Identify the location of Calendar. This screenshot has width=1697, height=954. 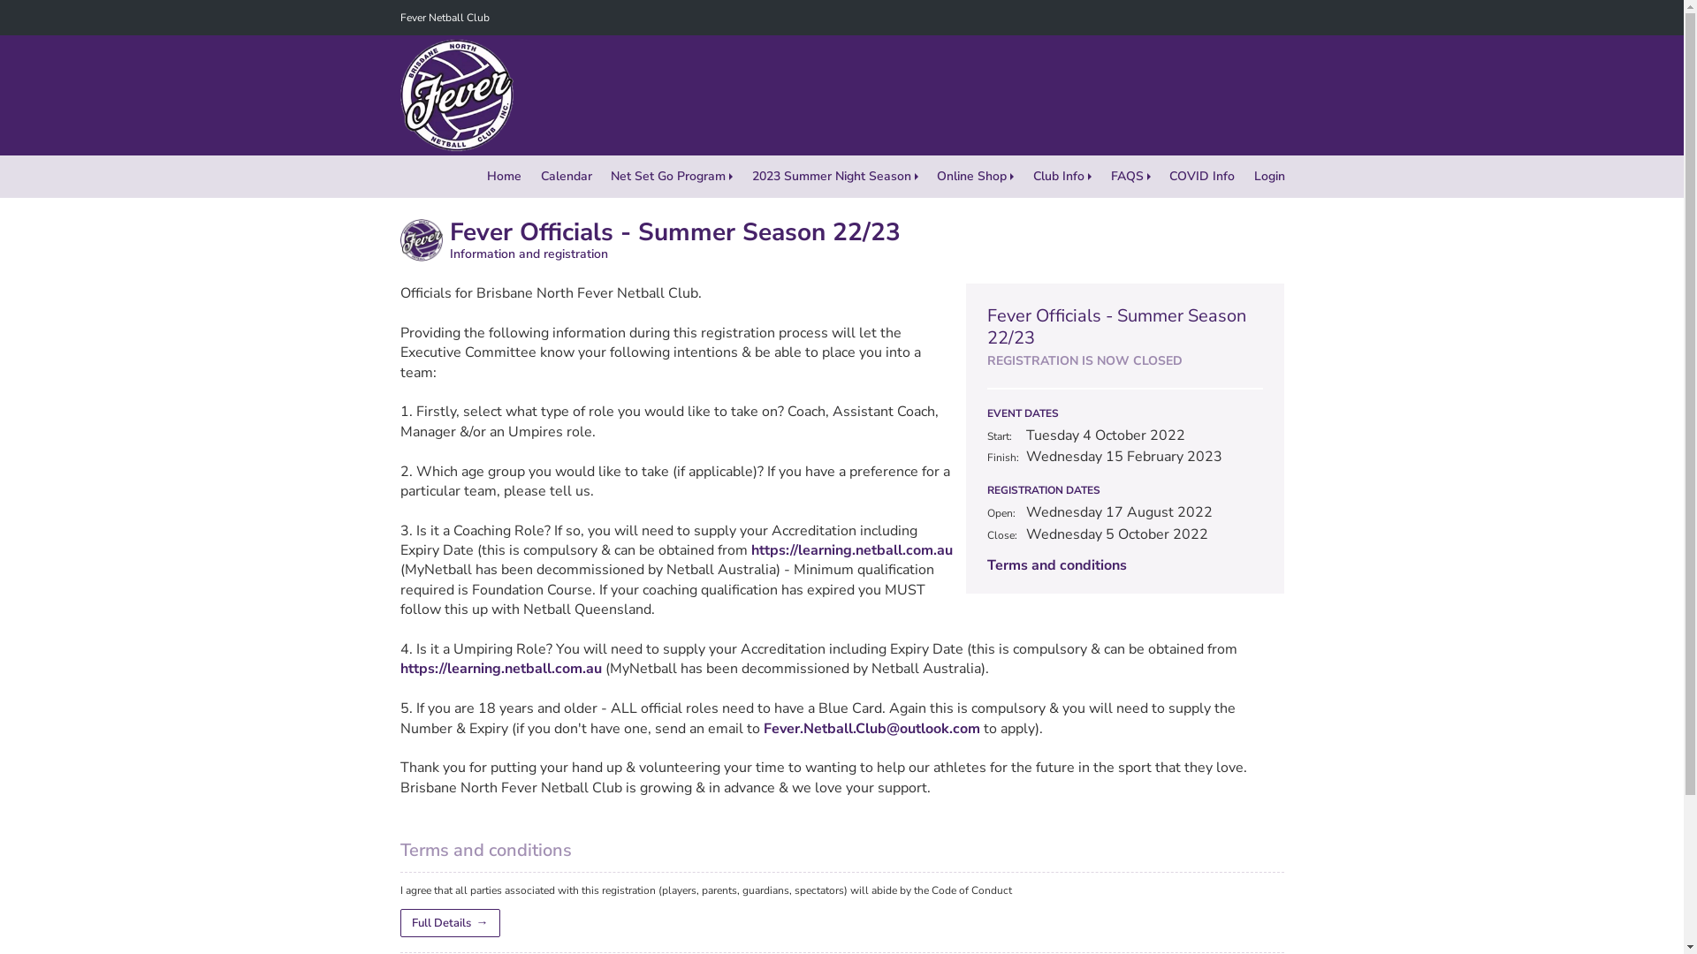
(567, 177).